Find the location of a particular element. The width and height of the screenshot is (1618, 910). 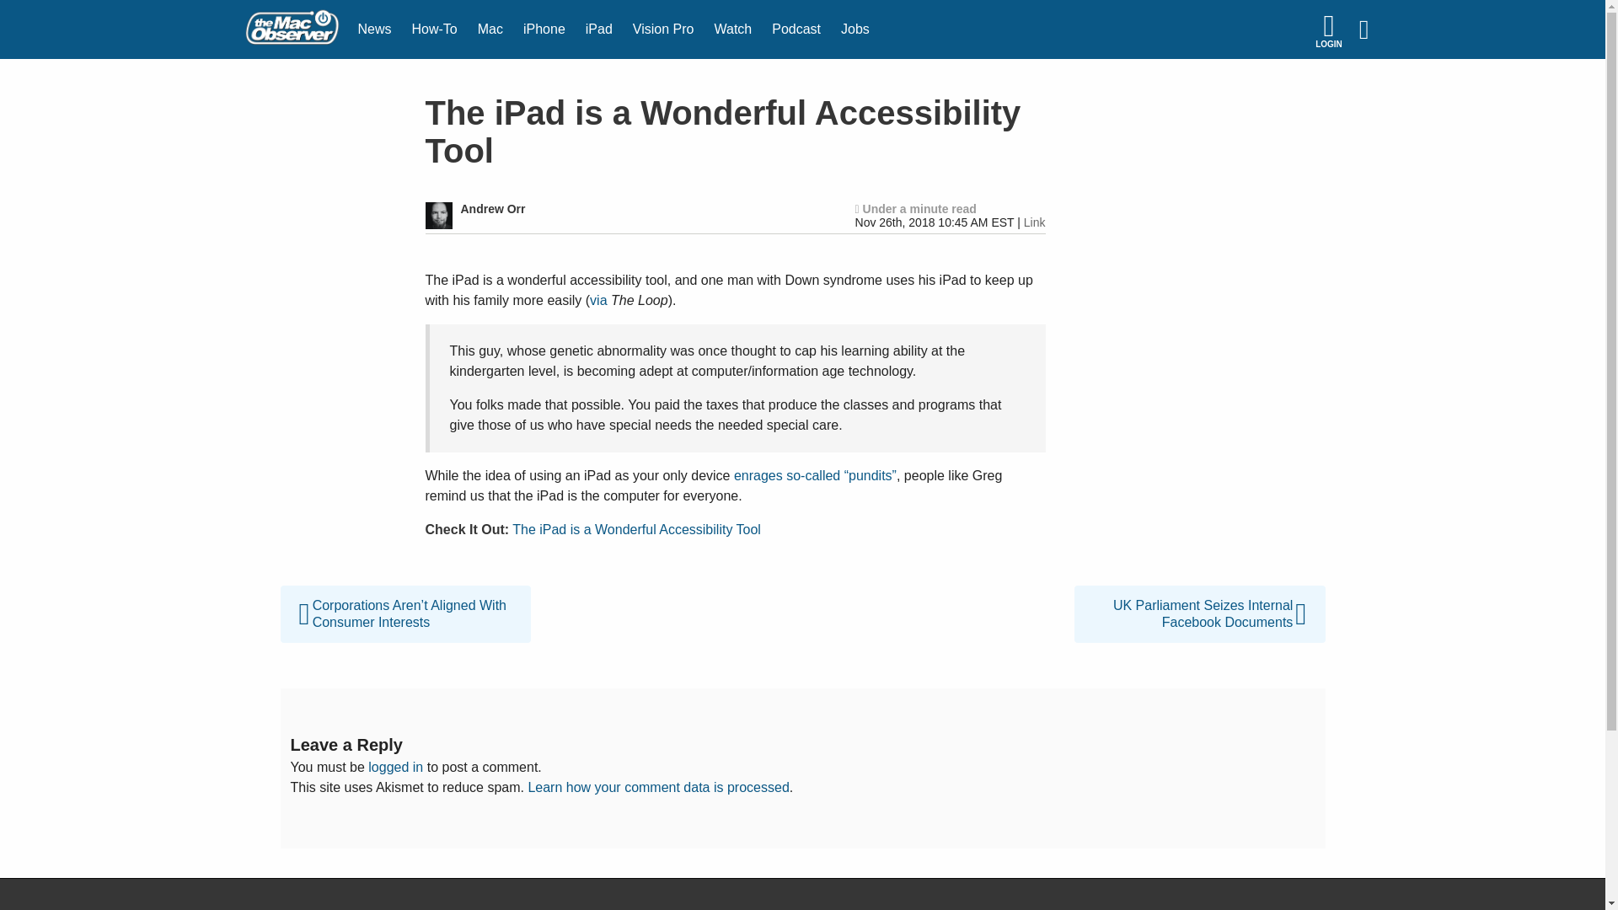

The Mac Observer is located at coordinates (292, 29).